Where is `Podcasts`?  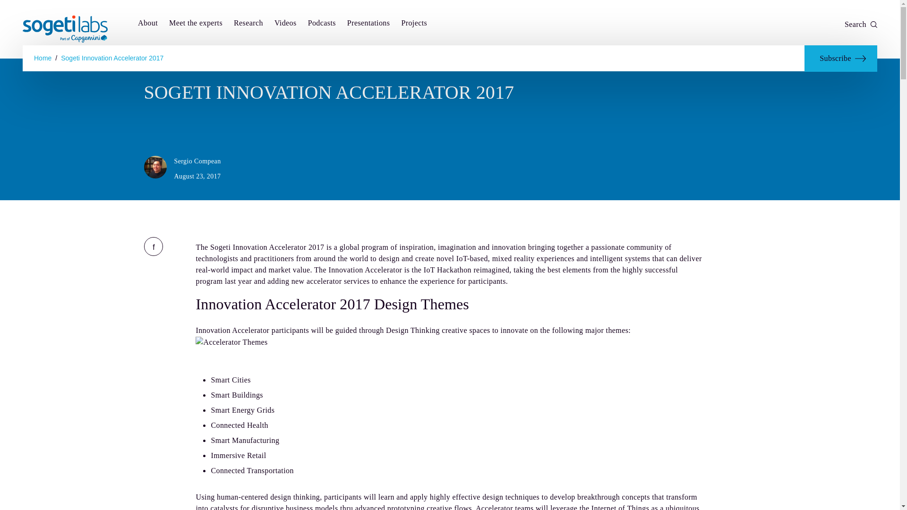
Podcasts is located at coordinates (322, 24).